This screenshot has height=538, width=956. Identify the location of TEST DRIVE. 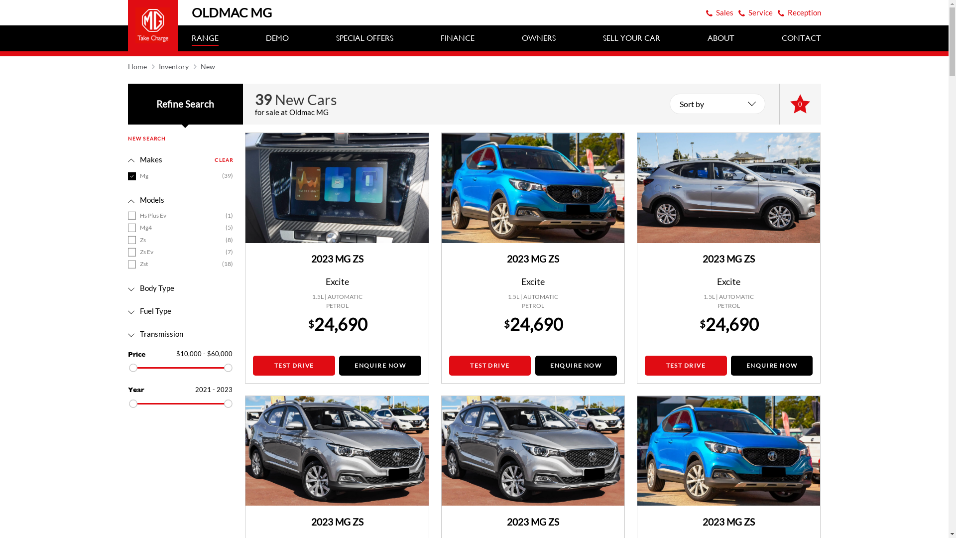
(490, 366).